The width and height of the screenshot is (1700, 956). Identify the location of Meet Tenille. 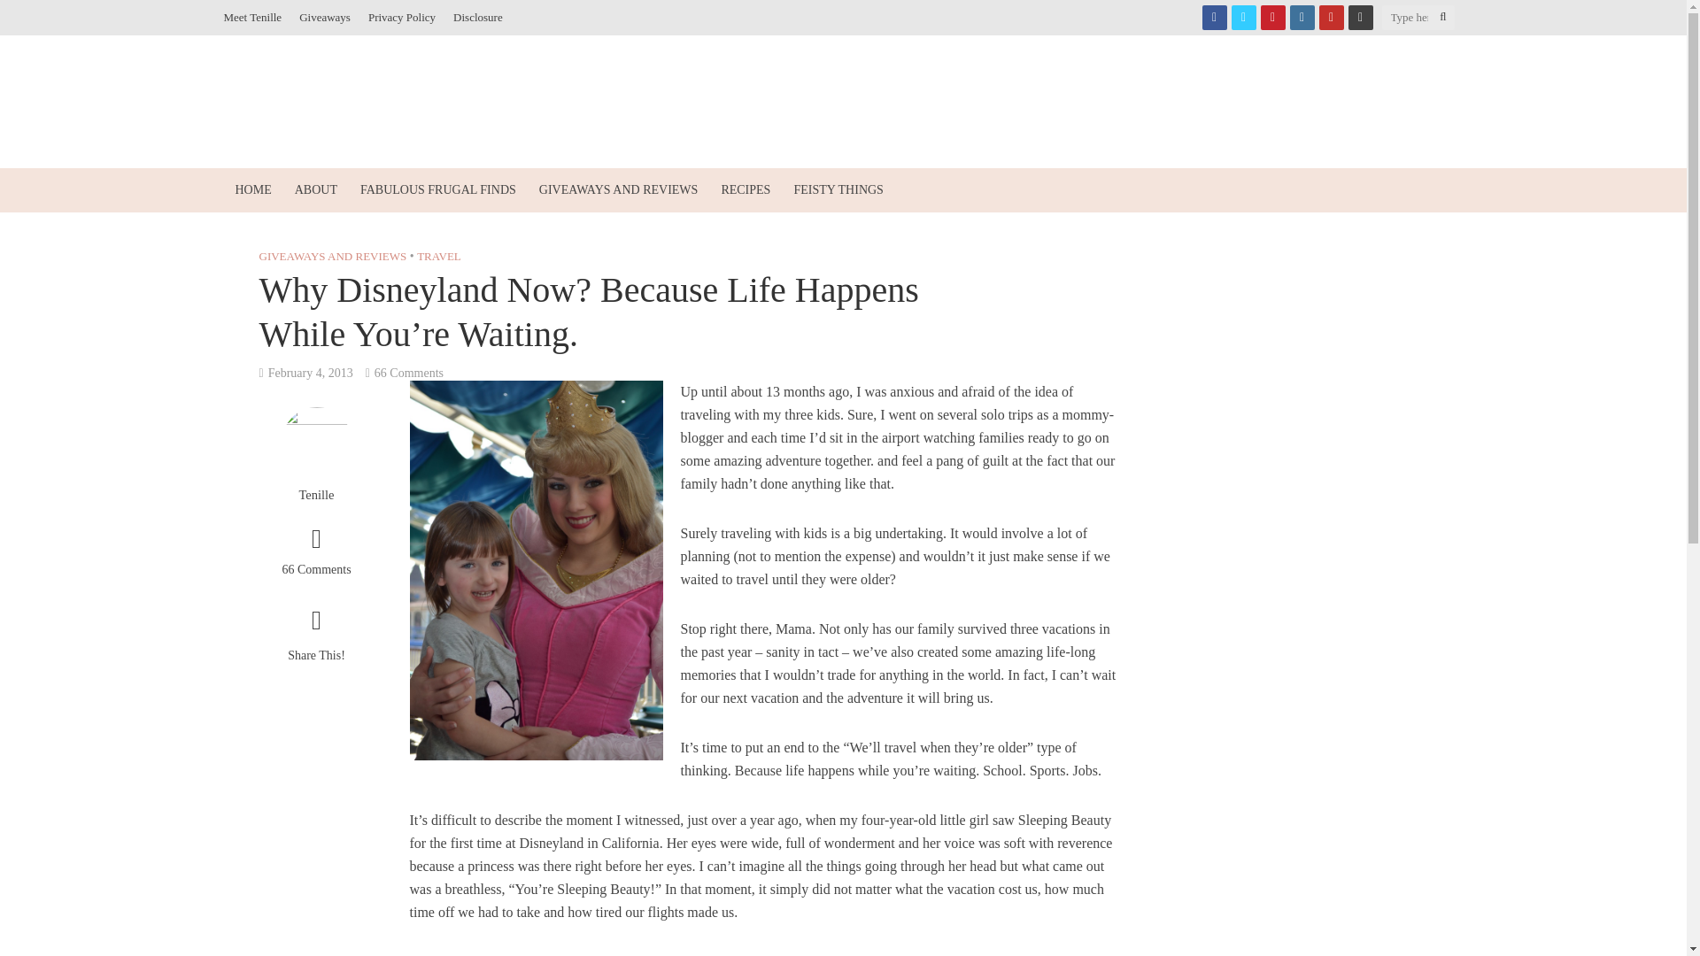
(257, 18).